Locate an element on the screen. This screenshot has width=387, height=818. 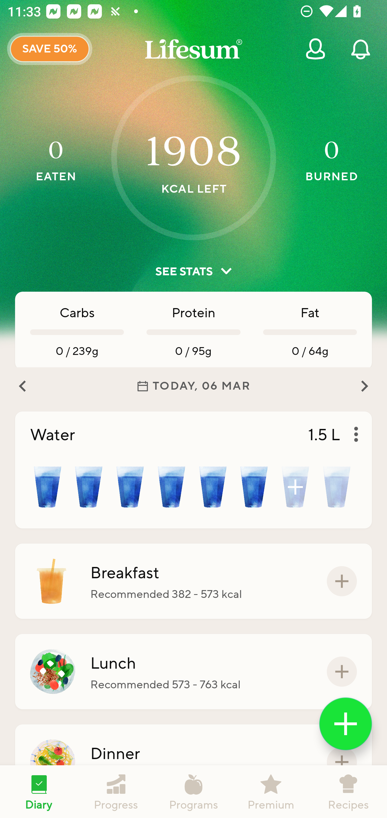
Premium is located at coordinates (271, 792).